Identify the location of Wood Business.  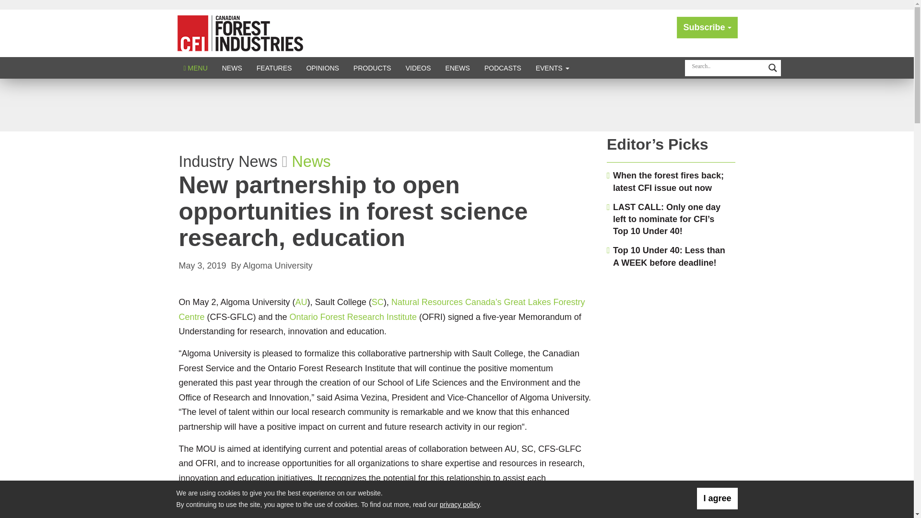
(240, 33).